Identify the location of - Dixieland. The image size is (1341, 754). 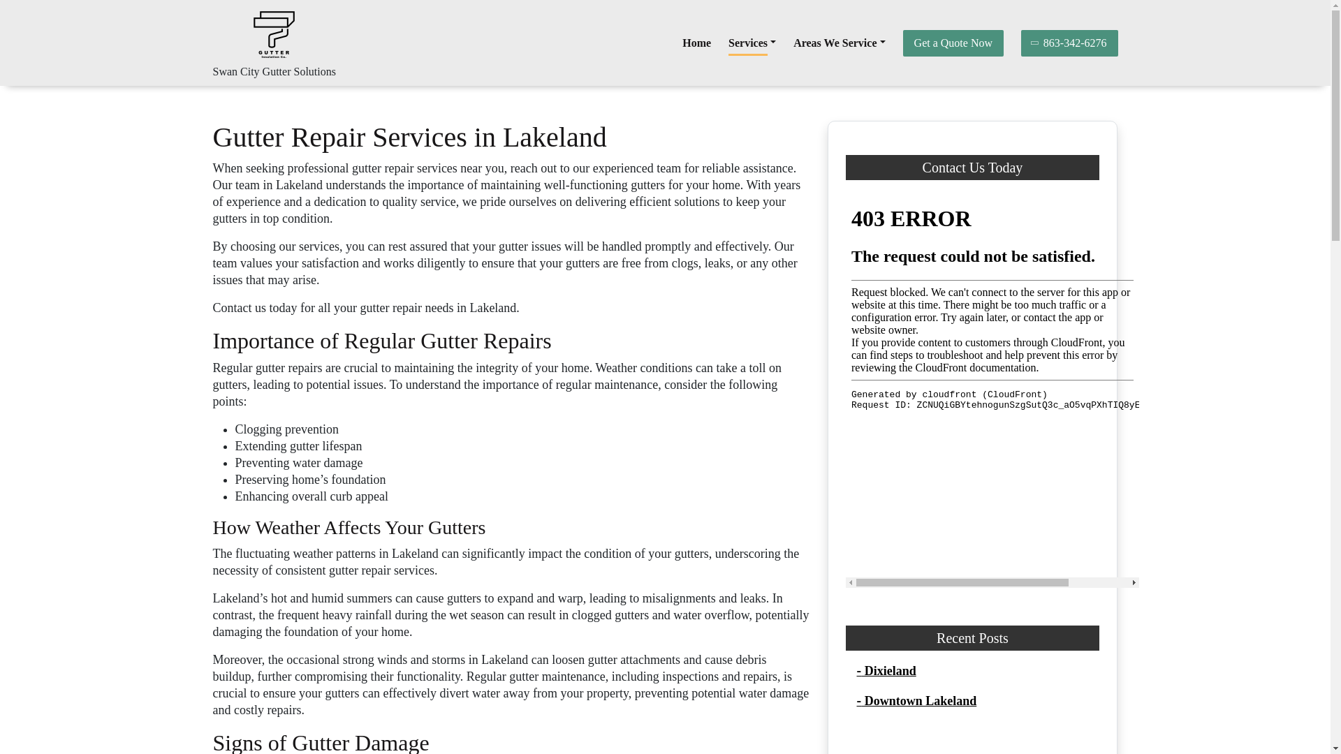
(886, 670).